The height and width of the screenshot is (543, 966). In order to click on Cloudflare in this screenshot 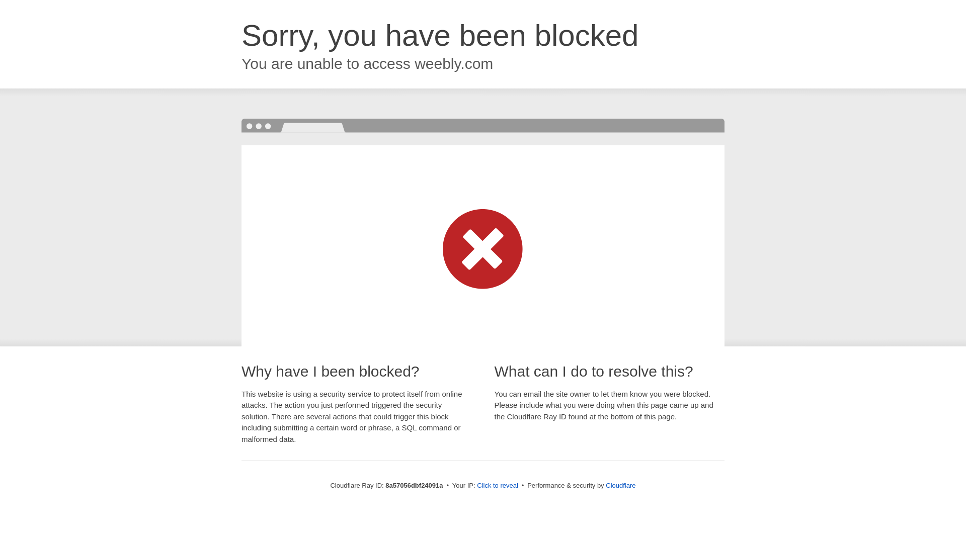, I will do `click(620, 485)`.